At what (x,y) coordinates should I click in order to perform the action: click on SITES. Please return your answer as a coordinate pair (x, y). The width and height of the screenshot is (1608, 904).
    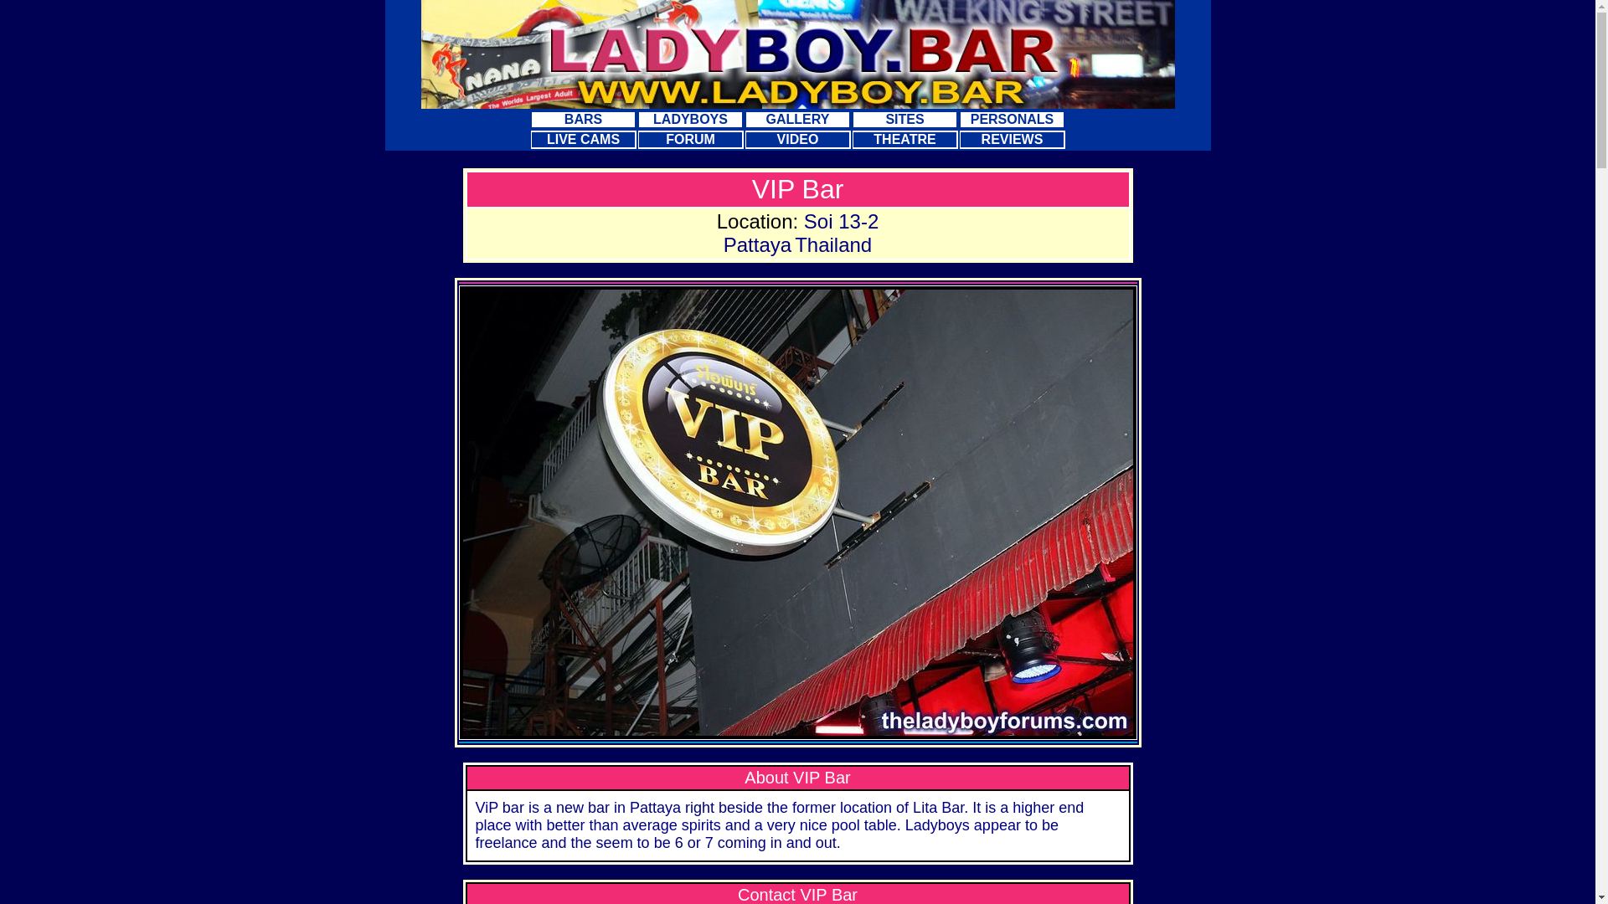
    Looking at the image, I should click on (904, 120).